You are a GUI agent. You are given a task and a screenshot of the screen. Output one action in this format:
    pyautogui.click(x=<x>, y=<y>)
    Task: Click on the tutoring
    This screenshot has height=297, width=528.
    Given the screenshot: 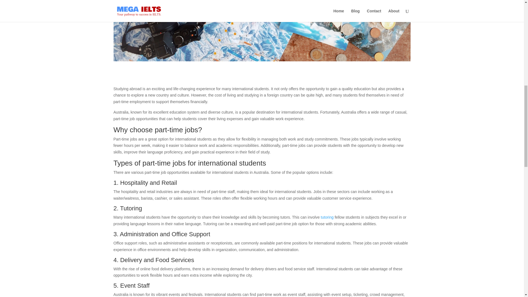 What is the action you would take?
    pyautogui.click(x=327, y=217)
    